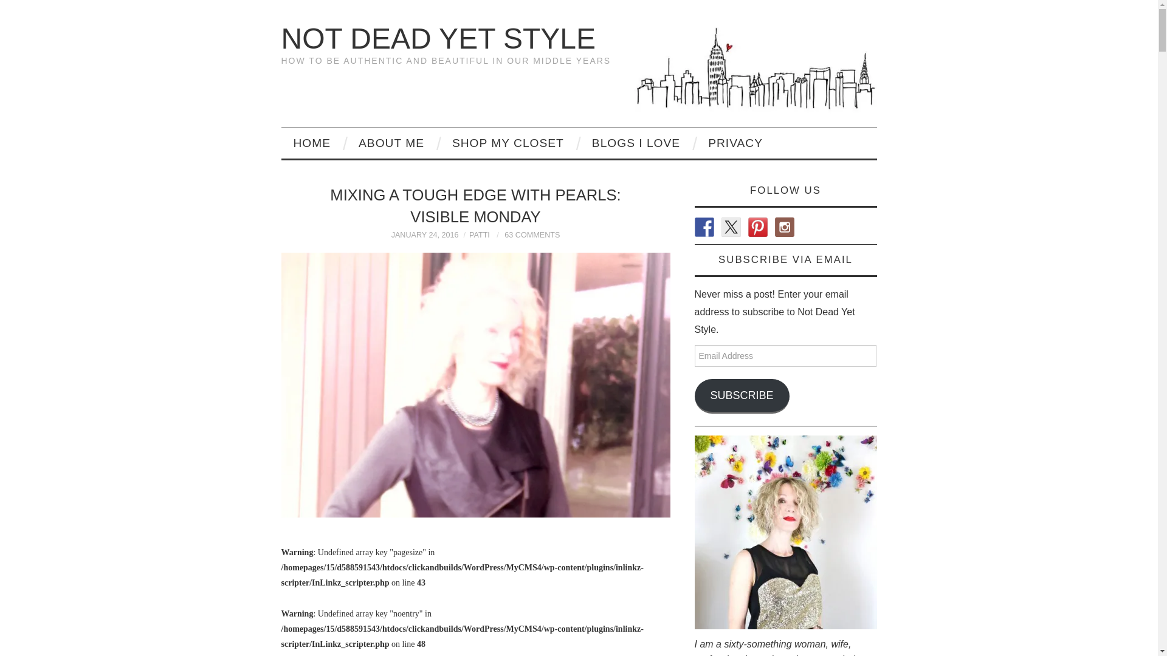  What do you see at coordinates (508, 143) in the screenshot?
I see `SHOP MY CLOSET` at bounding box center [508, 143].